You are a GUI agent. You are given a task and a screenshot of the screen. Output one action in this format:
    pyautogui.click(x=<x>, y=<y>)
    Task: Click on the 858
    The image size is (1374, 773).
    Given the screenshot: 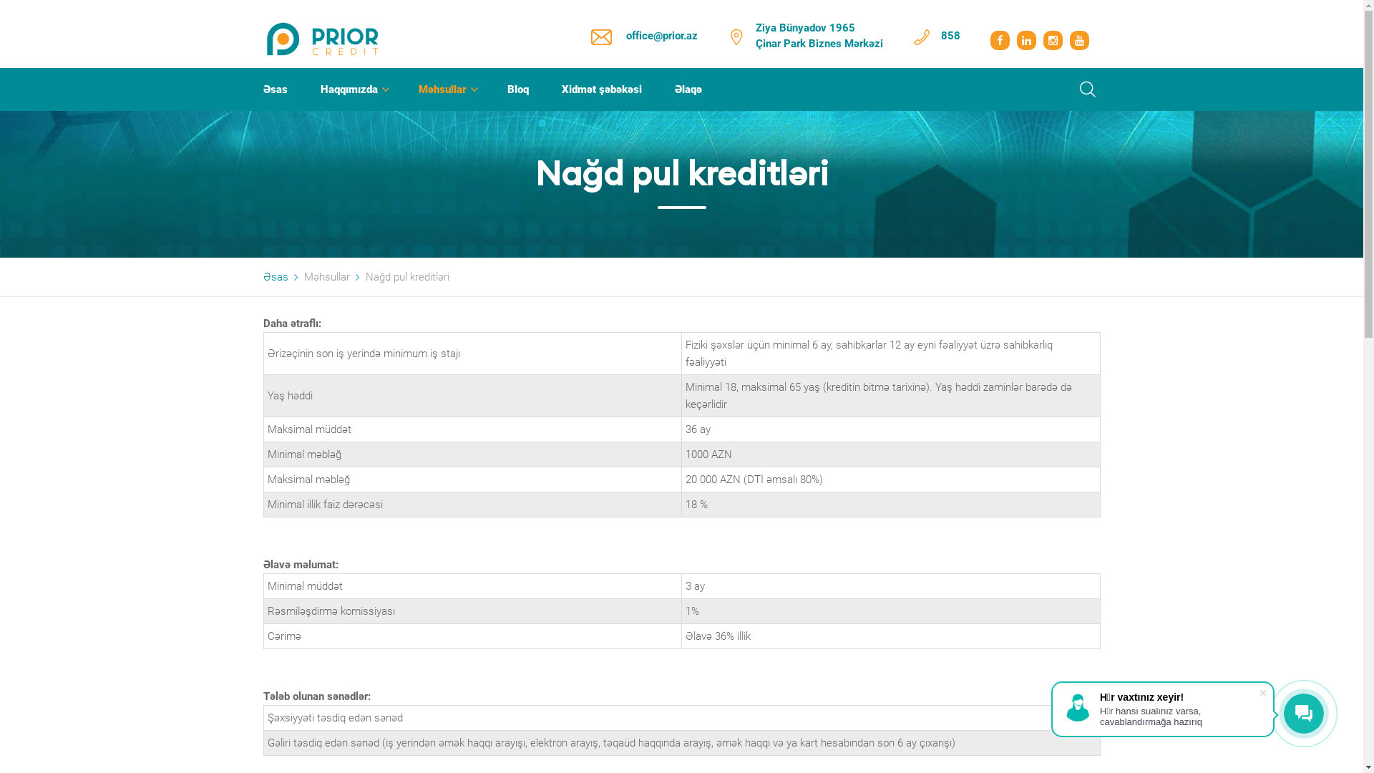 What is the action you would take?
    pyautogui.click(x=950, y=36)
    